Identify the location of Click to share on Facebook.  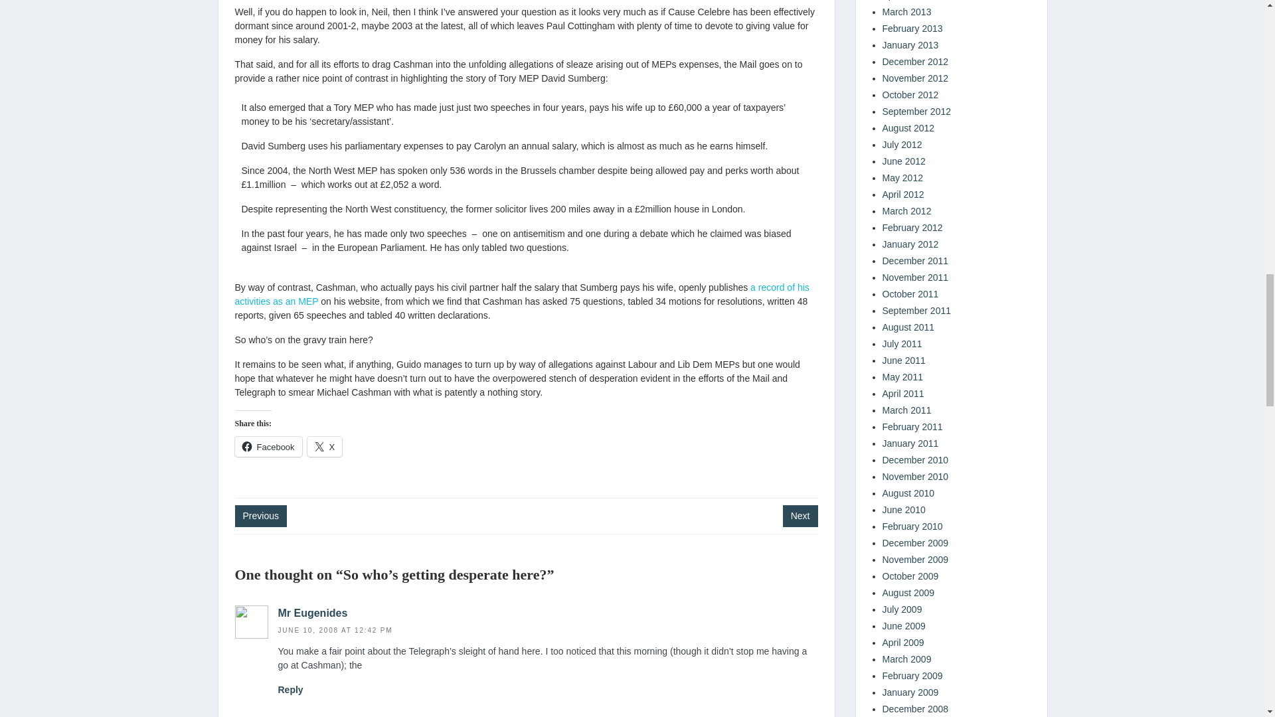
(268, 446).